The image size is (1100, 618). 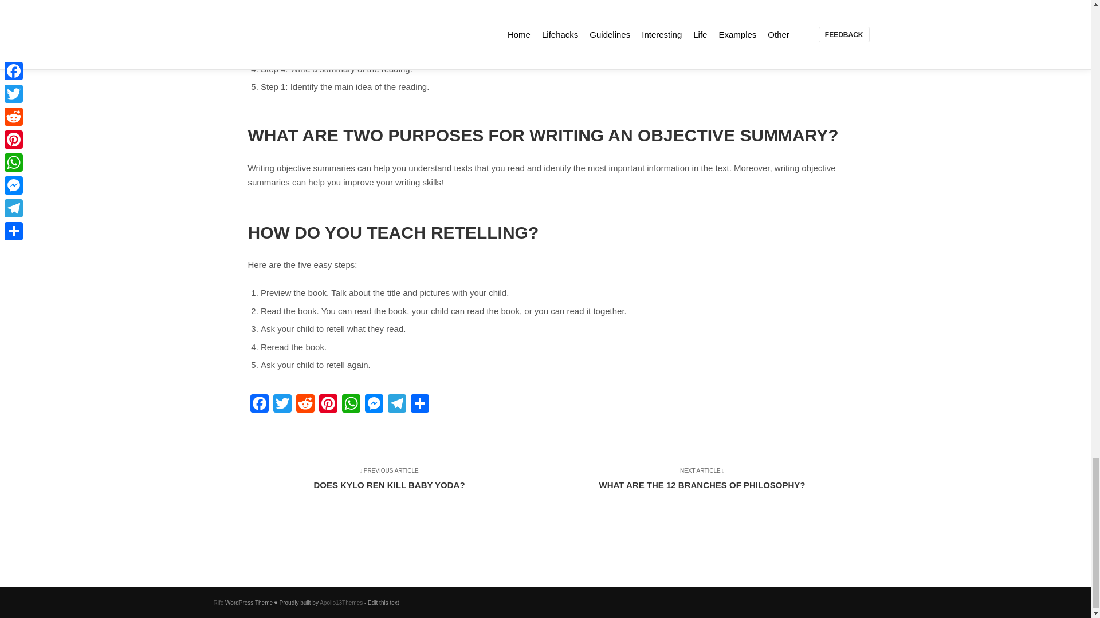 What do you see at coordinates (282, 405) in the screenshot?
I see `Rife` at bounding box center [282, 405].